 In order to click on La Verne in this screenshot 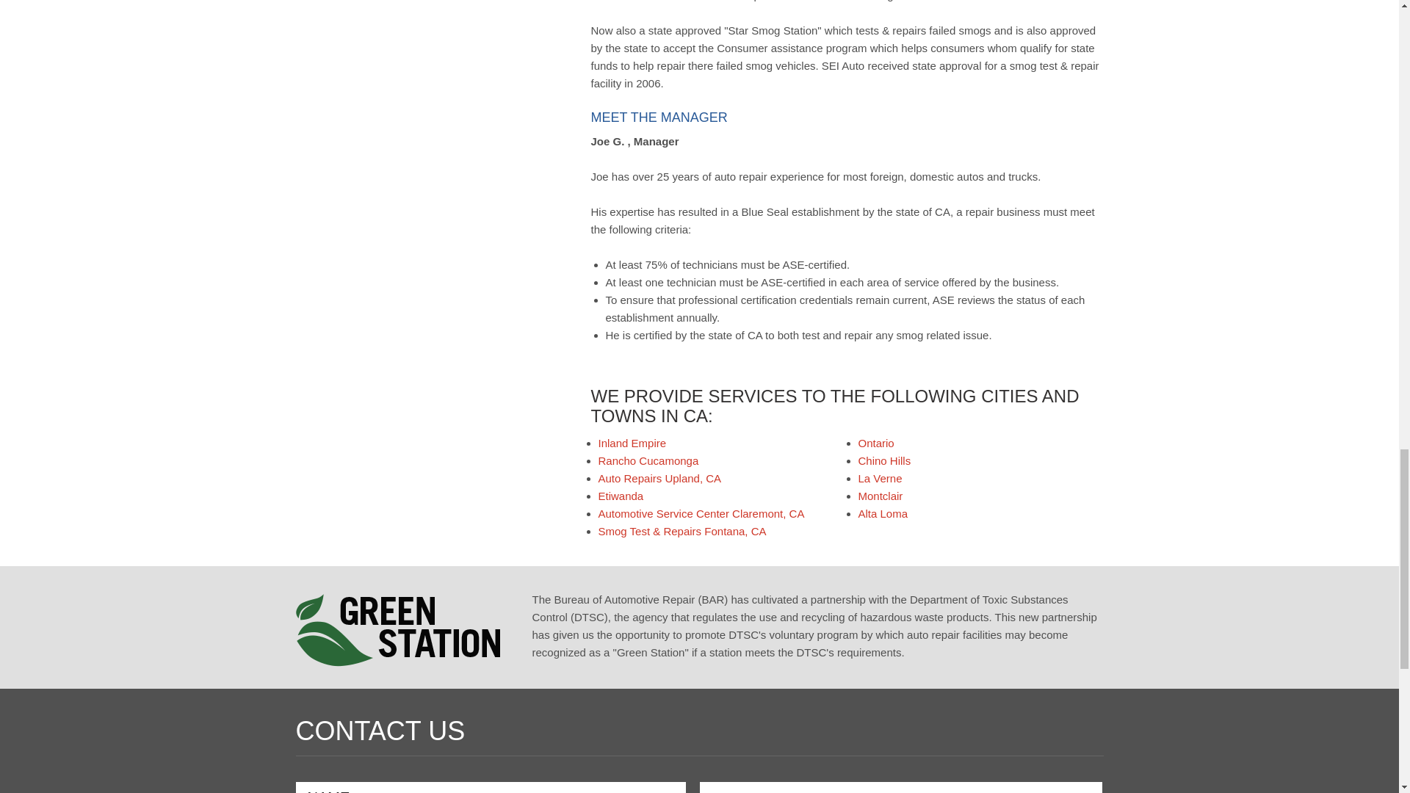, I will do `click(880, 477)`.